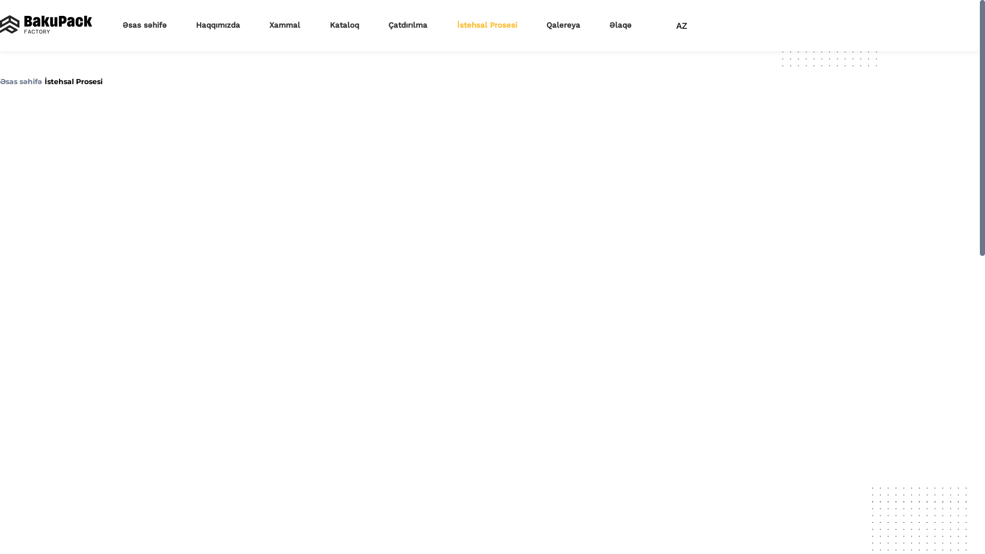 This screenshot has width=985, height=554. What do you see at coordinates (334, 154) in the screenshot?
I see `8` at bounding box center [334, 154].